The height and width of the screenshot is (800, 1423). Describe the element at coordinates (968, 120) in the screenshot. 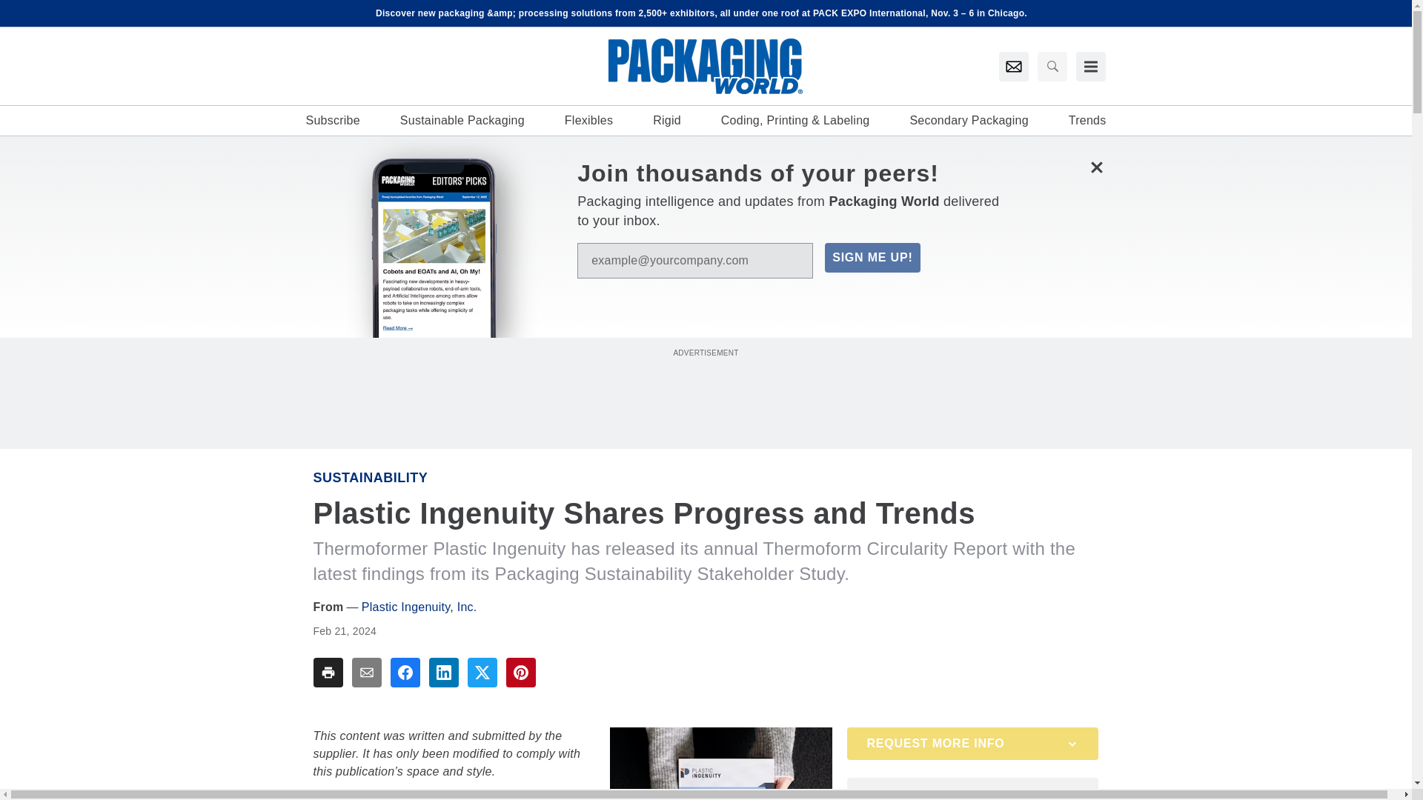

I see `Secondary Packaging` at that location.